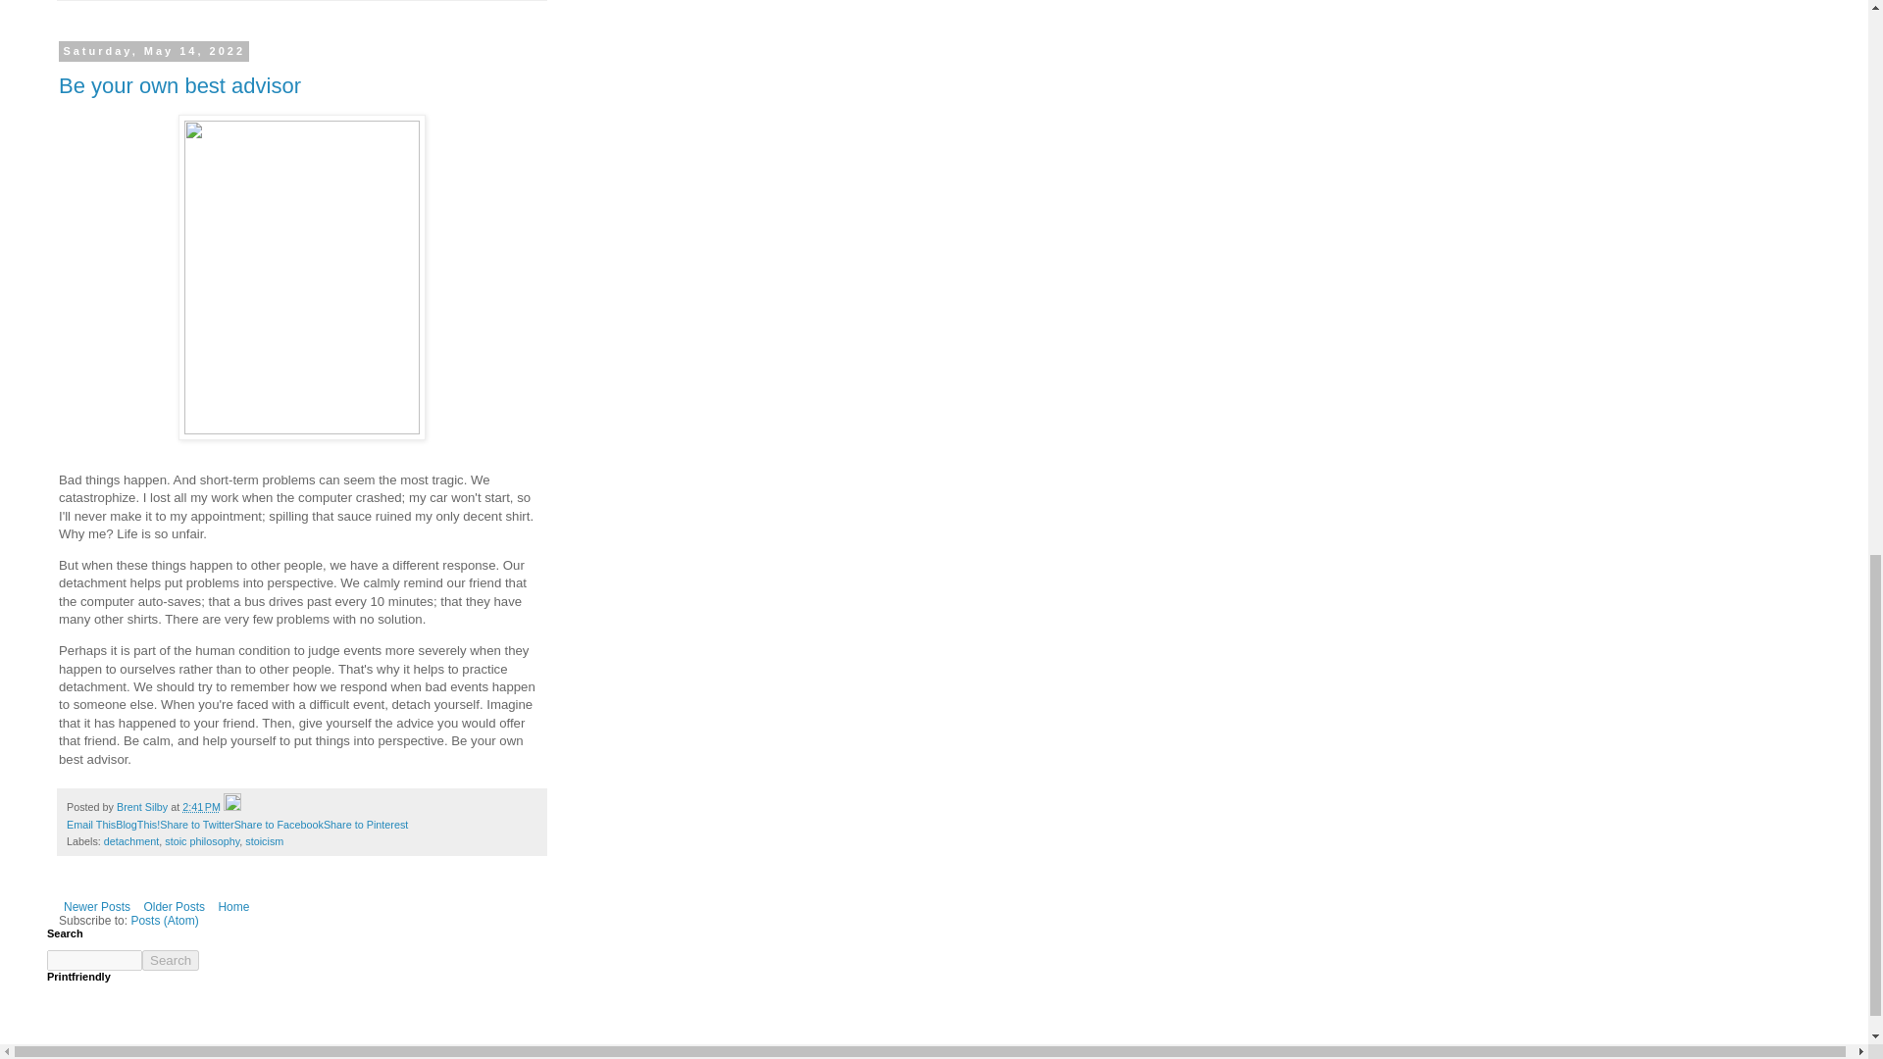 The image size is (1883, 1059). Describe the element at coordinates (171, 960) in the screenshot. I see `Search` at that location.